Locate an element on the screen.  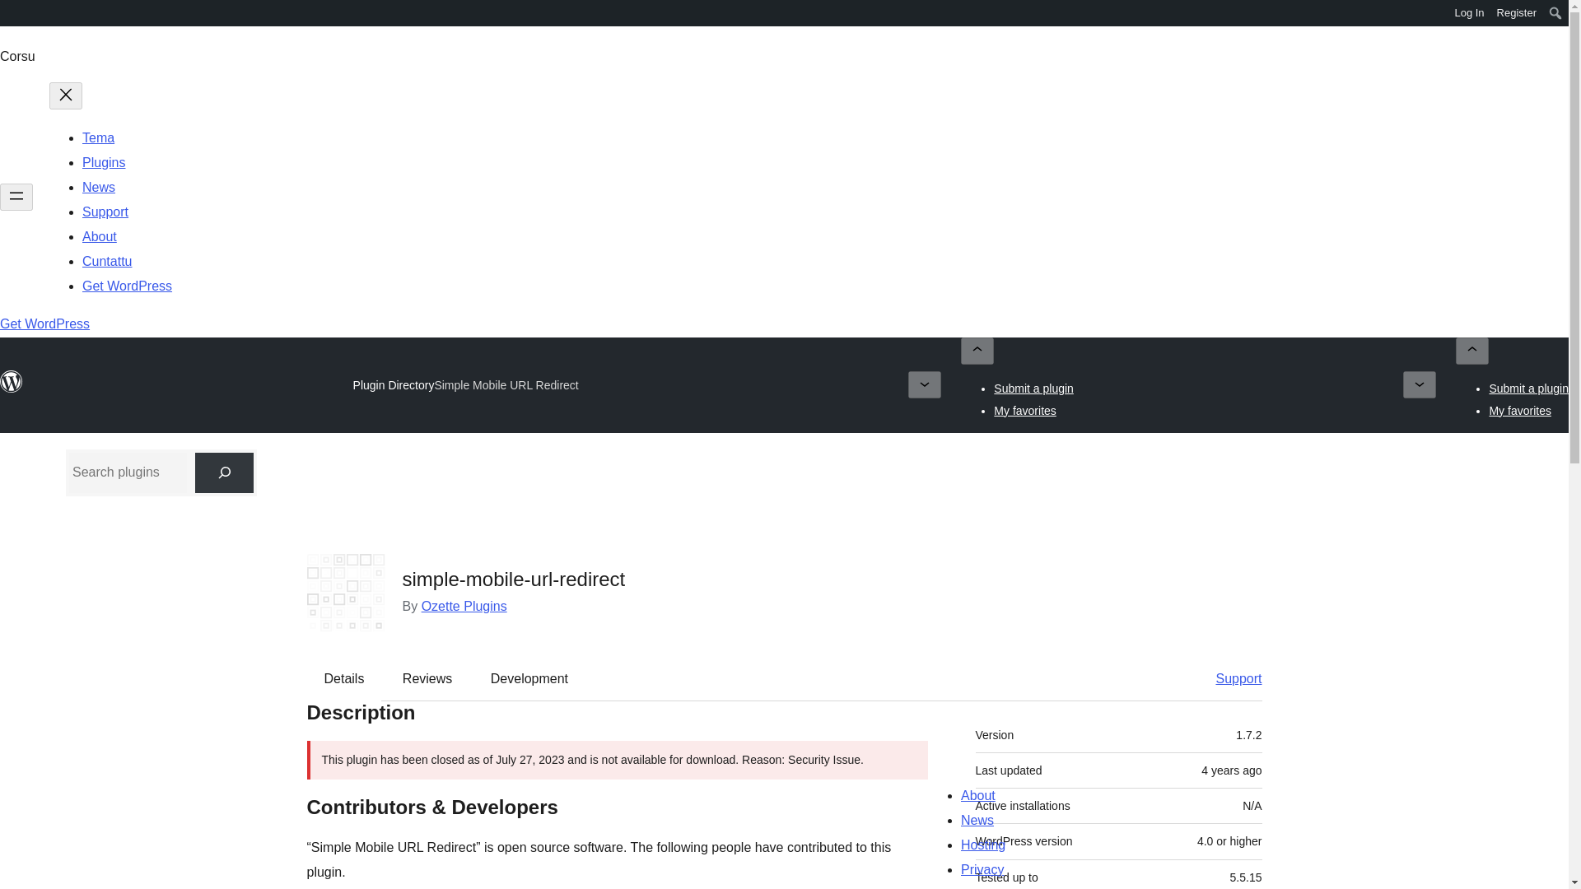
Submit a plugin is located at coordinates (1033, 389).